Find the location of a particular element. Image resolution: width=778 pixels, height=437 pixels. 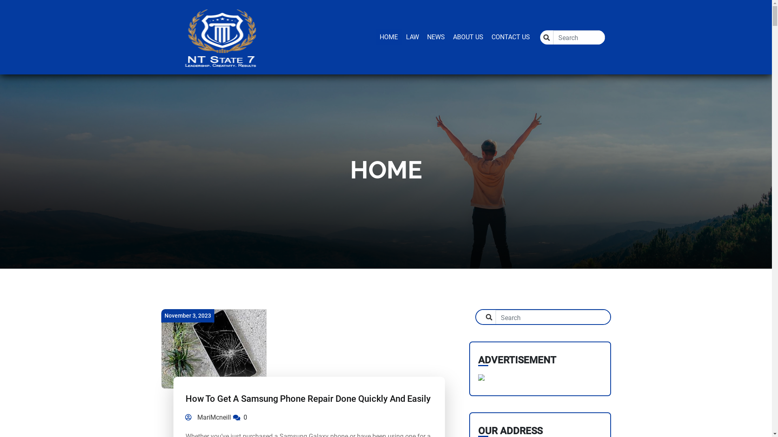

LAW is located at coordinates (413, 37).